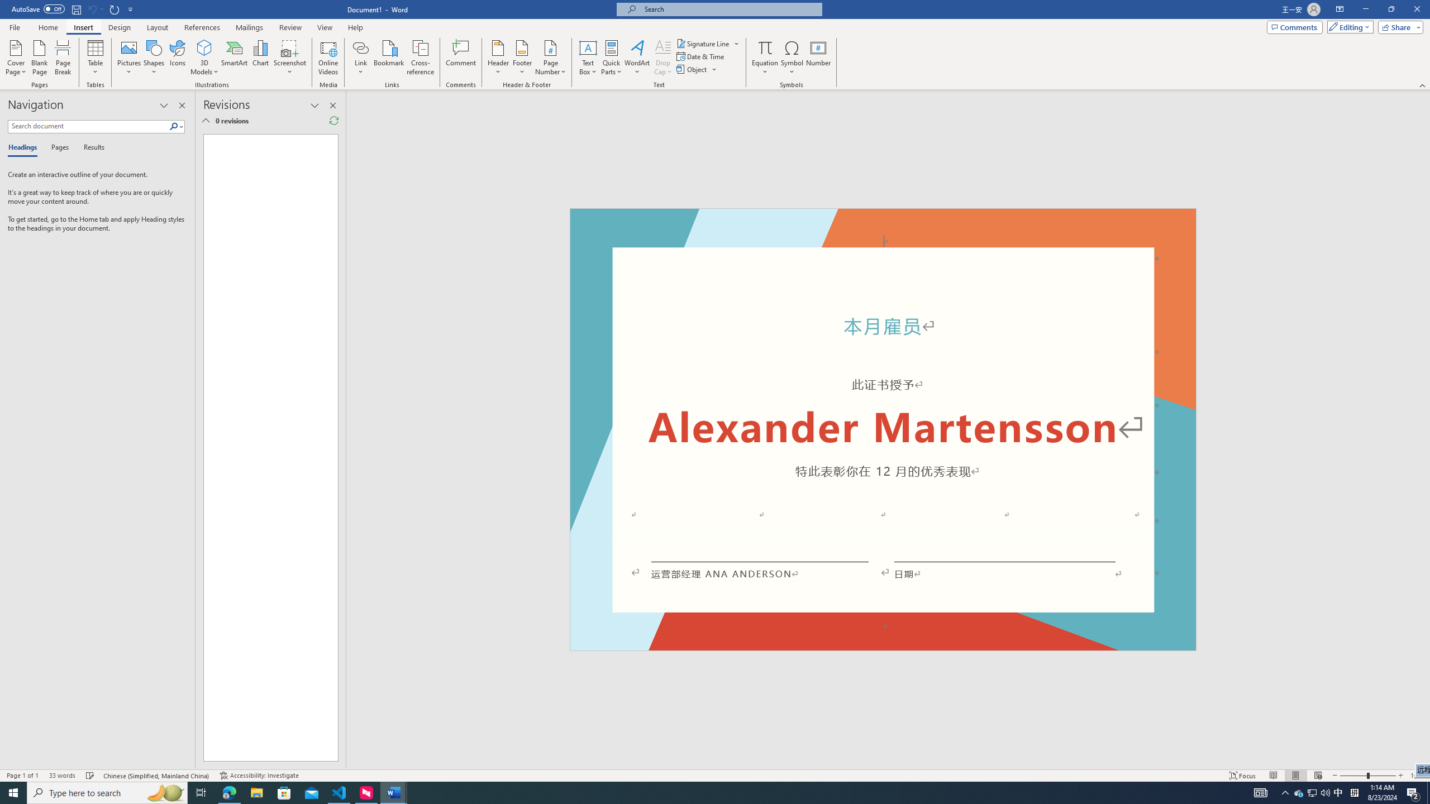 Image resolution: width=1430 pixels, height=804 pixels. I want to click on Header -Section 1-, so click(883, 221).